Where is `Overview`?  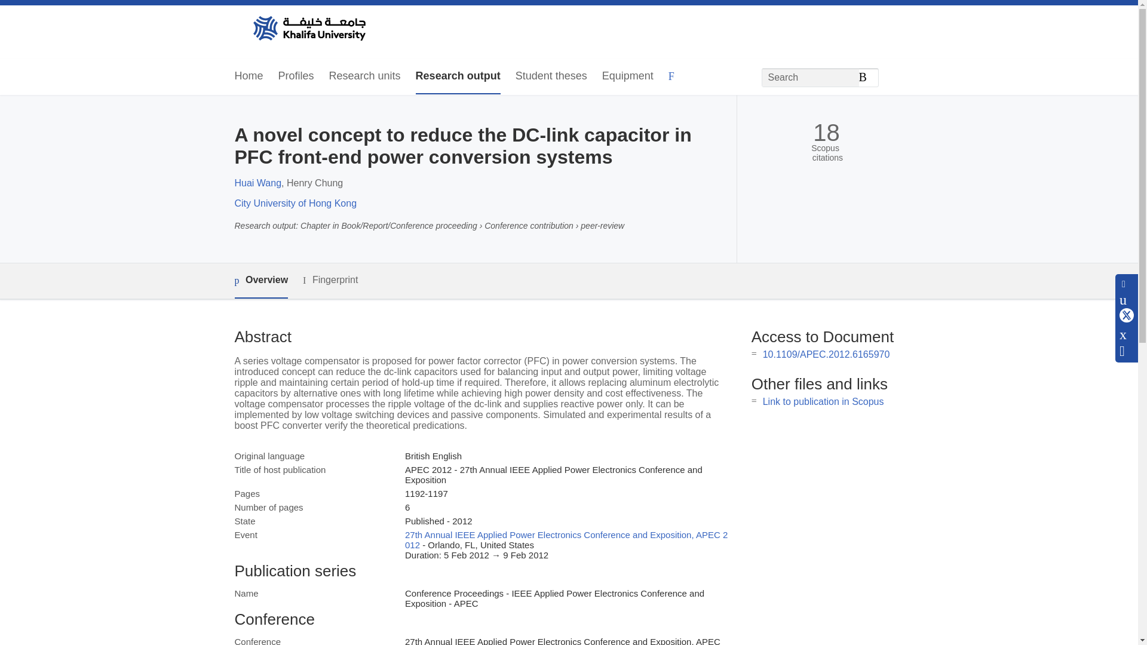 Overview is located at coordinates (260, 281).